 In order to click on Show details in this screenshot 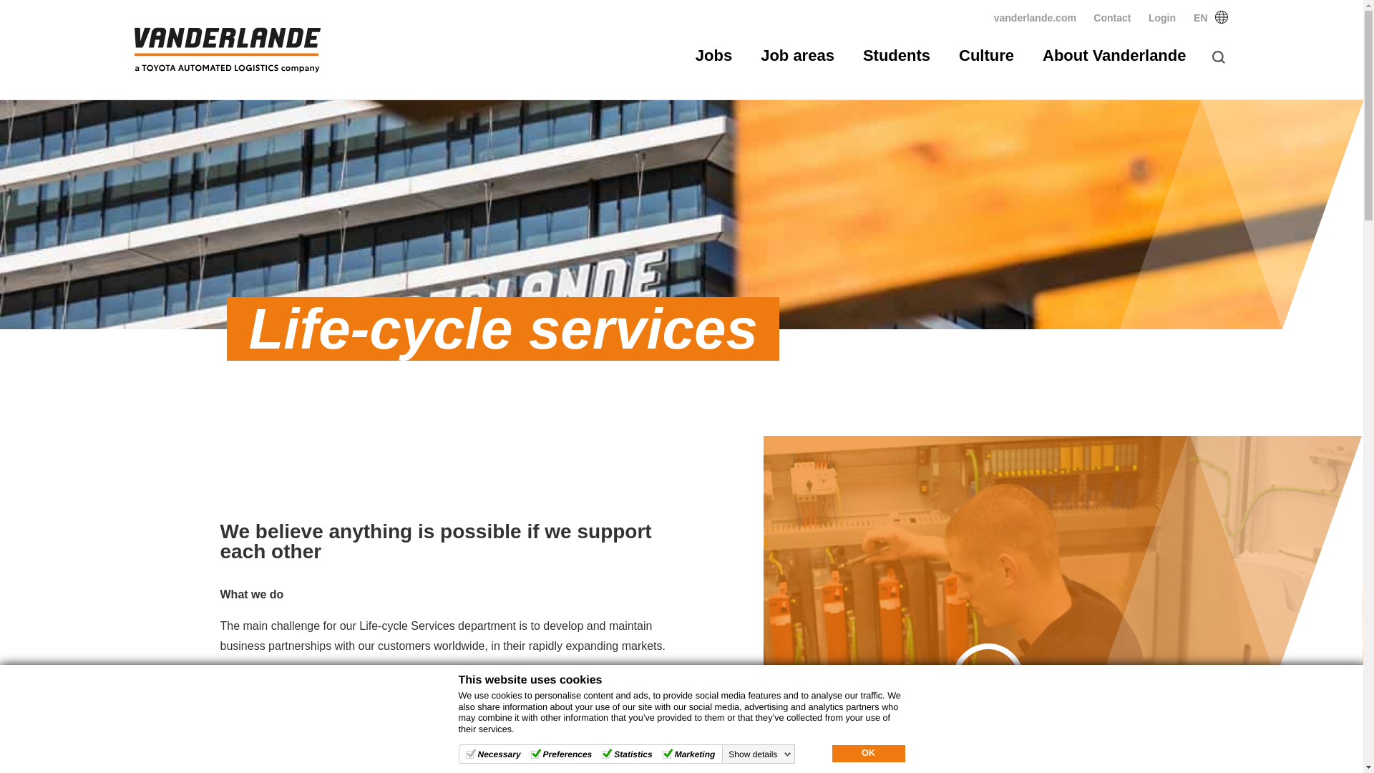, I will do `click(759, 754)`.